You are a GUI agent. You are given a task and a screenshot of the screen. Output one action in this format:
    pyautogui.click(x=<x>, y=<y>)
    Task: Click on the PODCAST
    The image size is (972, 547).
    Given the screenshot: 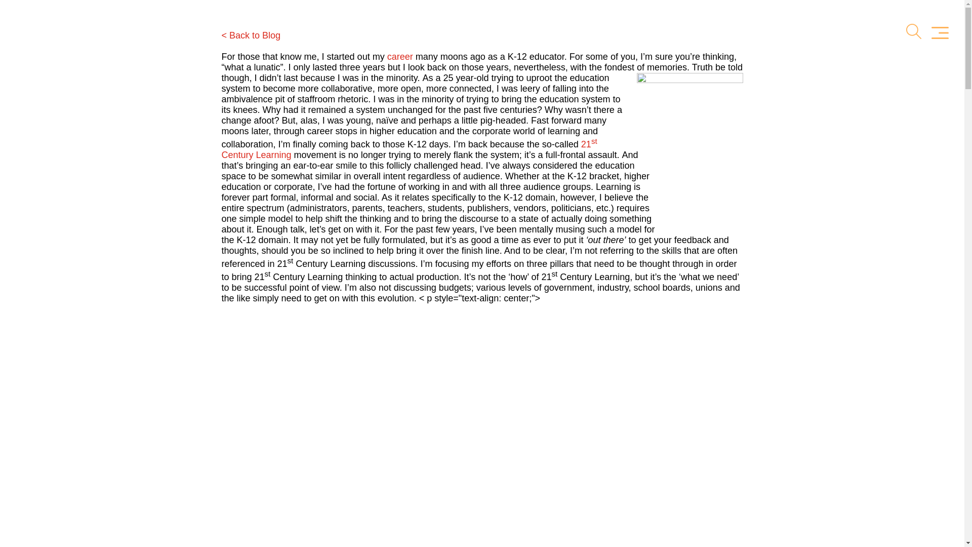 What is the action you would take?
    pyautogui.click(x=673, y=32)
    